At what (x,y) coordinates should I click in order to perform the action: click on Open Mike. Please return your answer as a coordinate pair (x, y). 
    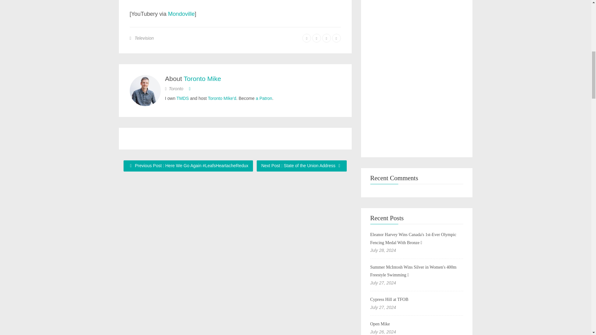
    Looking at the image, I should click on (380, 324).